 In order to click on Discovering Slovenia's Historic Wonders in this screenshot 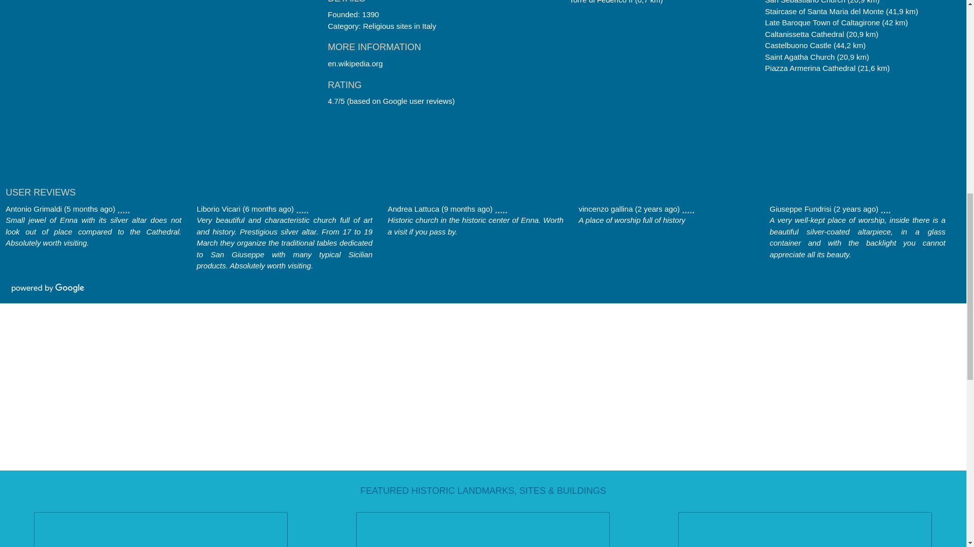, I will do `click(482, 529)`.